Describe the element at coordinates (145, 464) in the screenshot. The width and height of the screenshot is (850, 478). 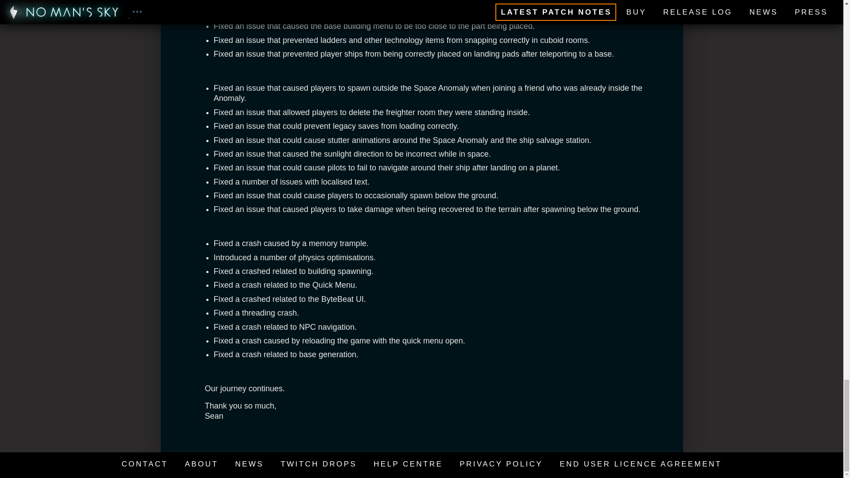
I see `CONTACT` at that location.